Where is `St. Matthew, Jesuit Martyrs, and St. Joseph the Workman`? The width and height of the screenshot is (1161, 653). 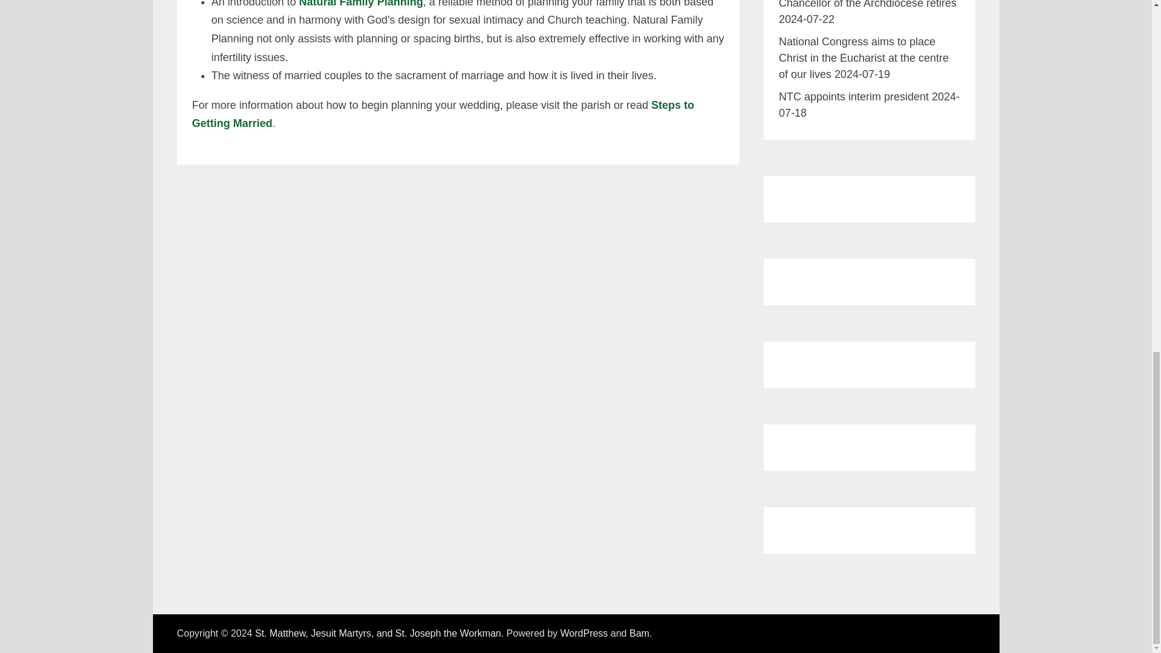
St. Matthew, Jesuit Martyrs, and St. Joseph the Workman is located at coordinates (379, 633).